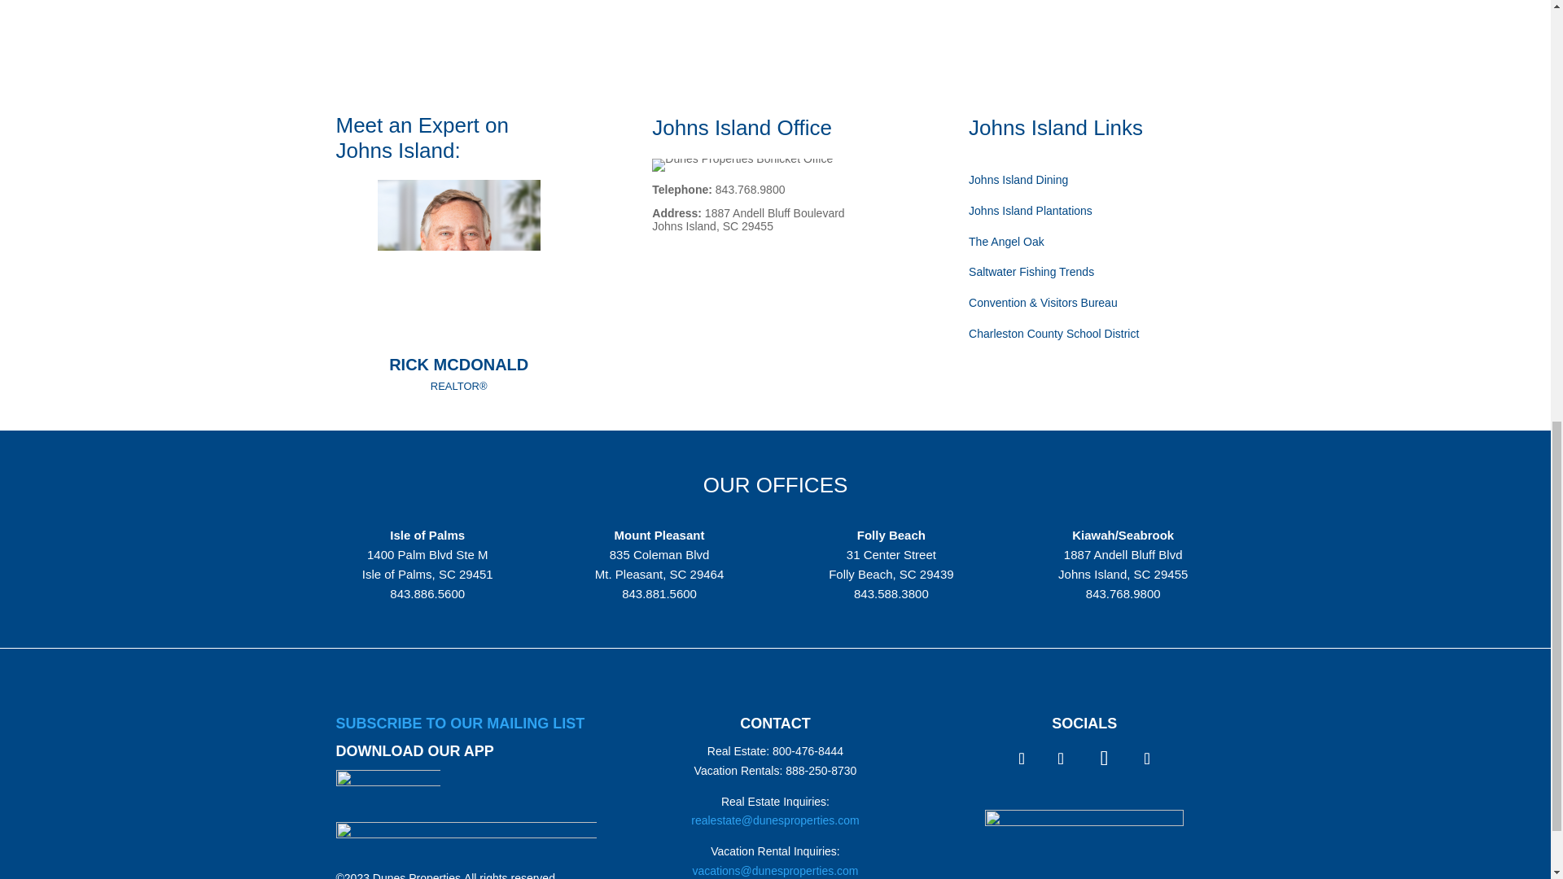  Describe the element at coordinates (1060, 758) in the screenshot. I see `Follow on Instagram` at that location.